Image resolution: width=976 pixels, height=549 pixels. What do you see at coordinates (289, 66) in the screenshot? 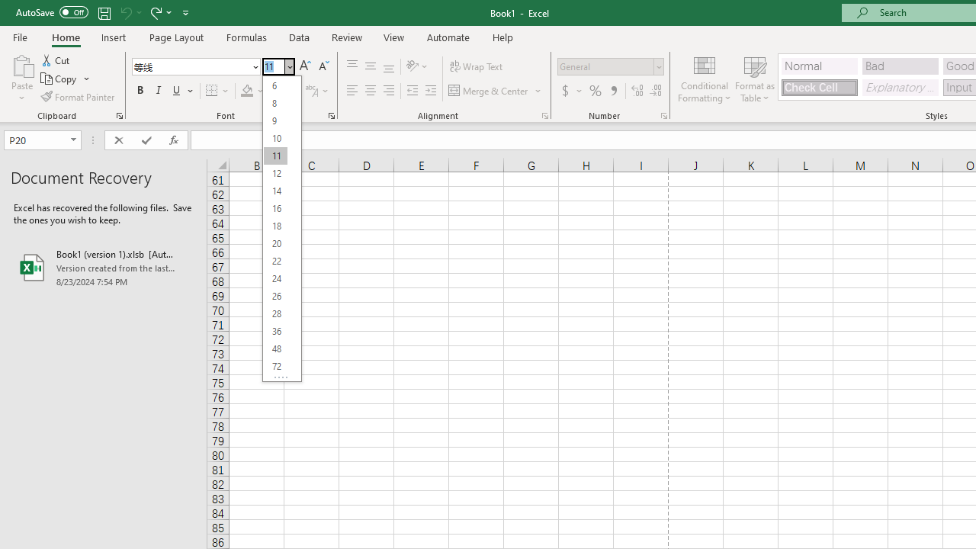
I see `Close` at bounding box center [289, 66].